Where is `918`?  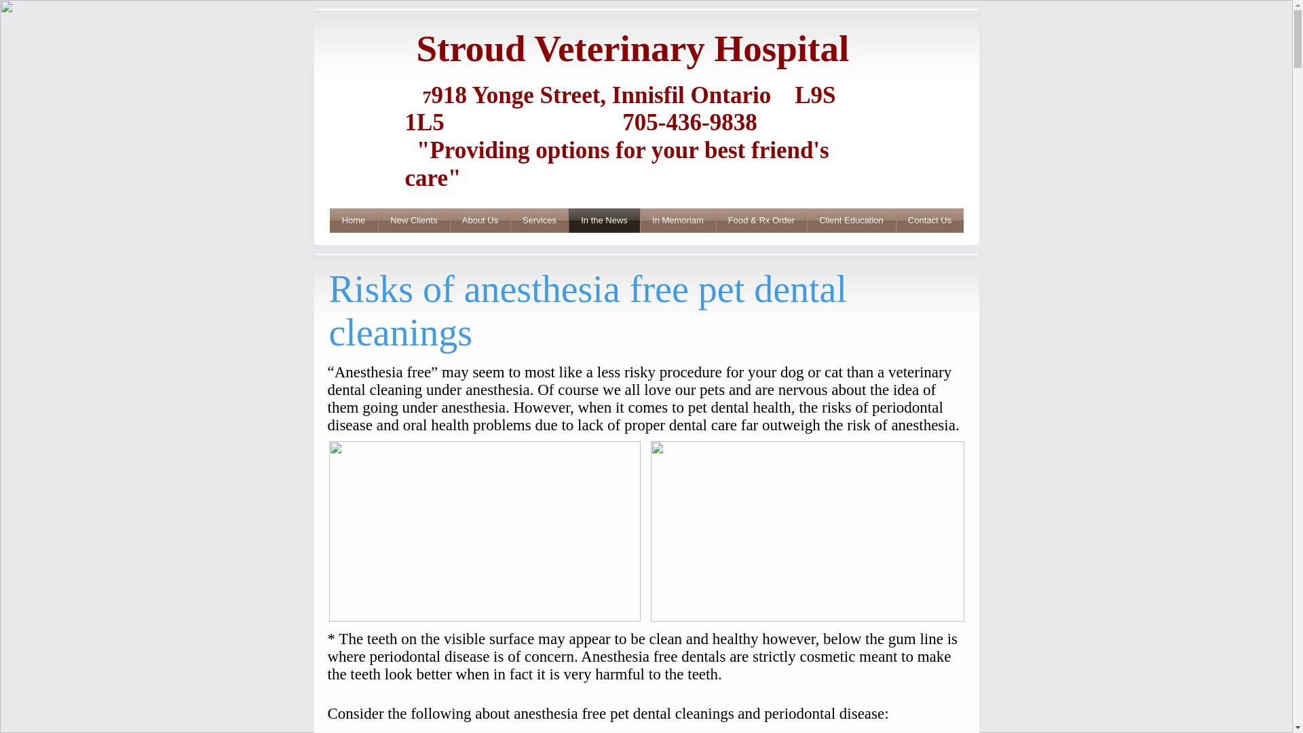 918 is located at coordinates (449, 95).